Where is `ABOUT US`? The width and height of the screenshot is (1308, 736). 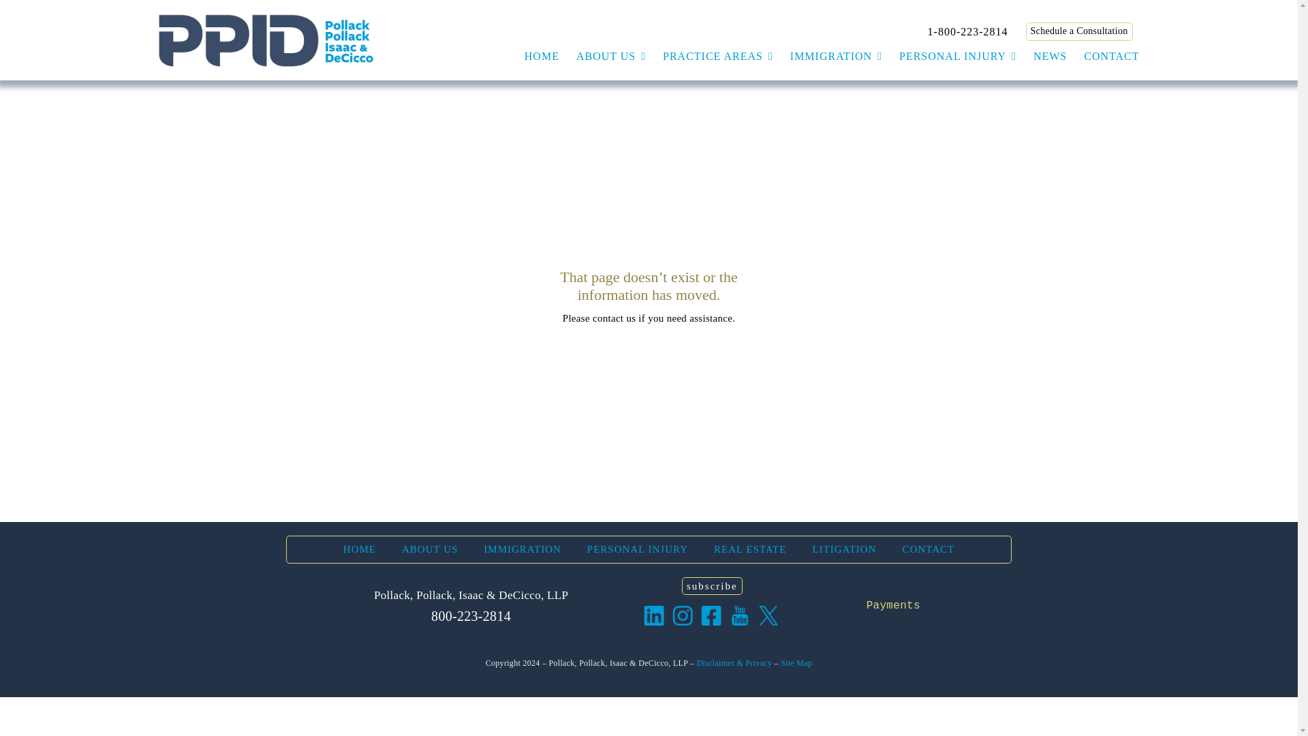 ABOUT US is located at coordinates (611, 56).